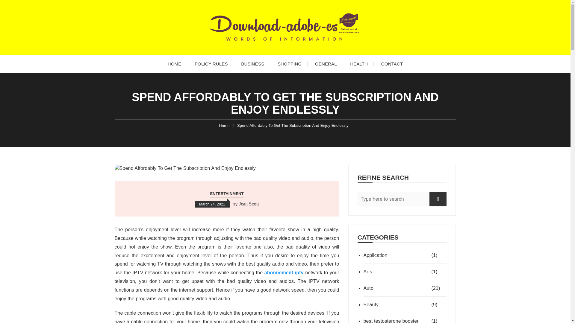 The image size is (575, 323). I want to click on HOME, so click(174, 64).